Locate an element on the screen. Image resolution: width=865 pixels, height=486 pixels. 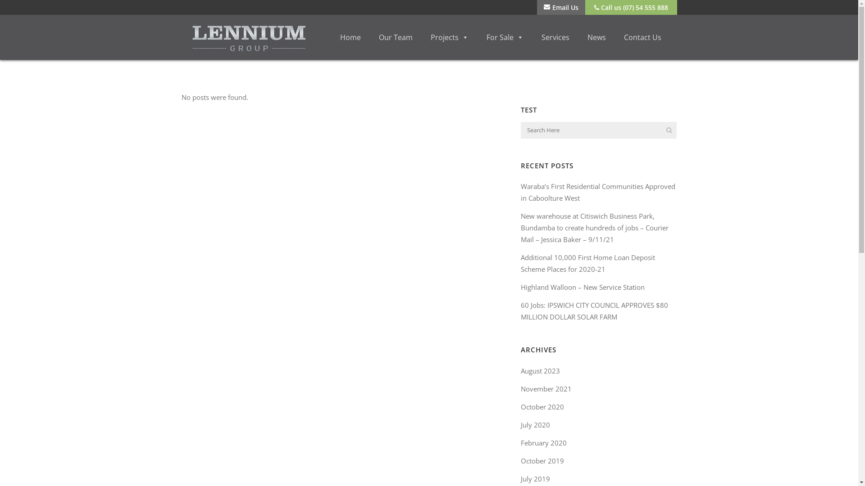
July 2019 is located at coordinates (535, 479).